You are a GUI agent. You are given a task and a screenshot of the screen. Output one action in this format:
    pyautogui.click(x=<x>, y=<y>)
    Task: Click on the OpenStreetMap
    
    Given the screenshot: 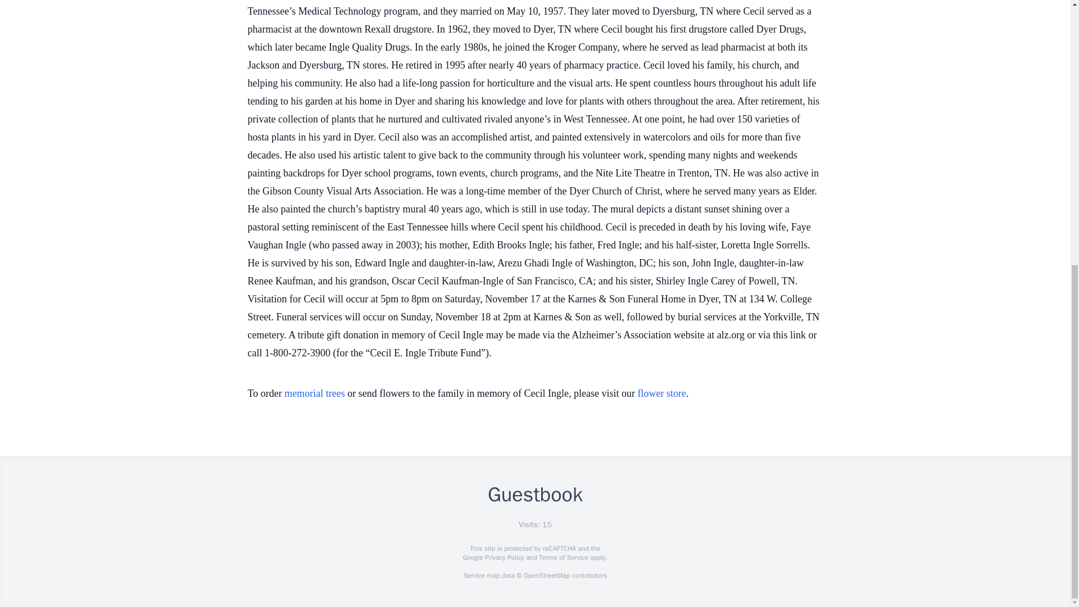 What is the action you would take?
    pyautogui.click(x=546, y=576)
    